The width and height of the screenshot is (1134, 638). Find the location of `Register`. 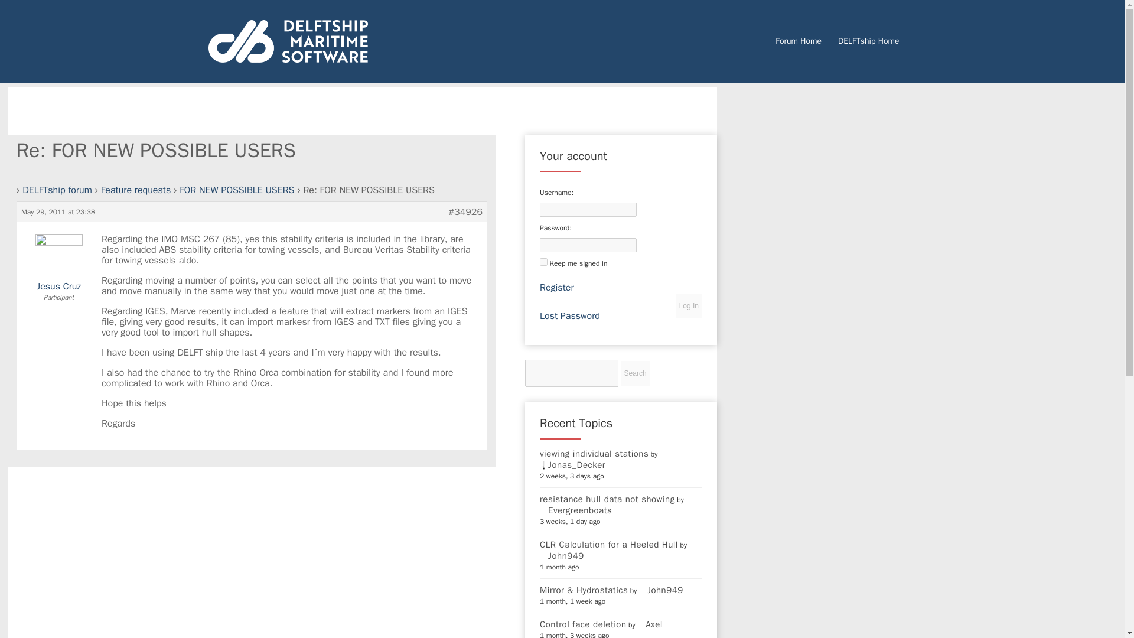

Register is located at coordinates (556, 204).